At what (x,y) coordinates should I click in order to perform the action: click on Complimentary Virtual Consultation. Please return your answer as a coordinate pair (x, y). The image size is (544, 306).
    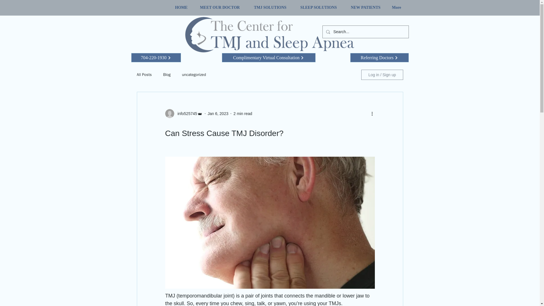
    Looking at the image, I should click on (268, 58).